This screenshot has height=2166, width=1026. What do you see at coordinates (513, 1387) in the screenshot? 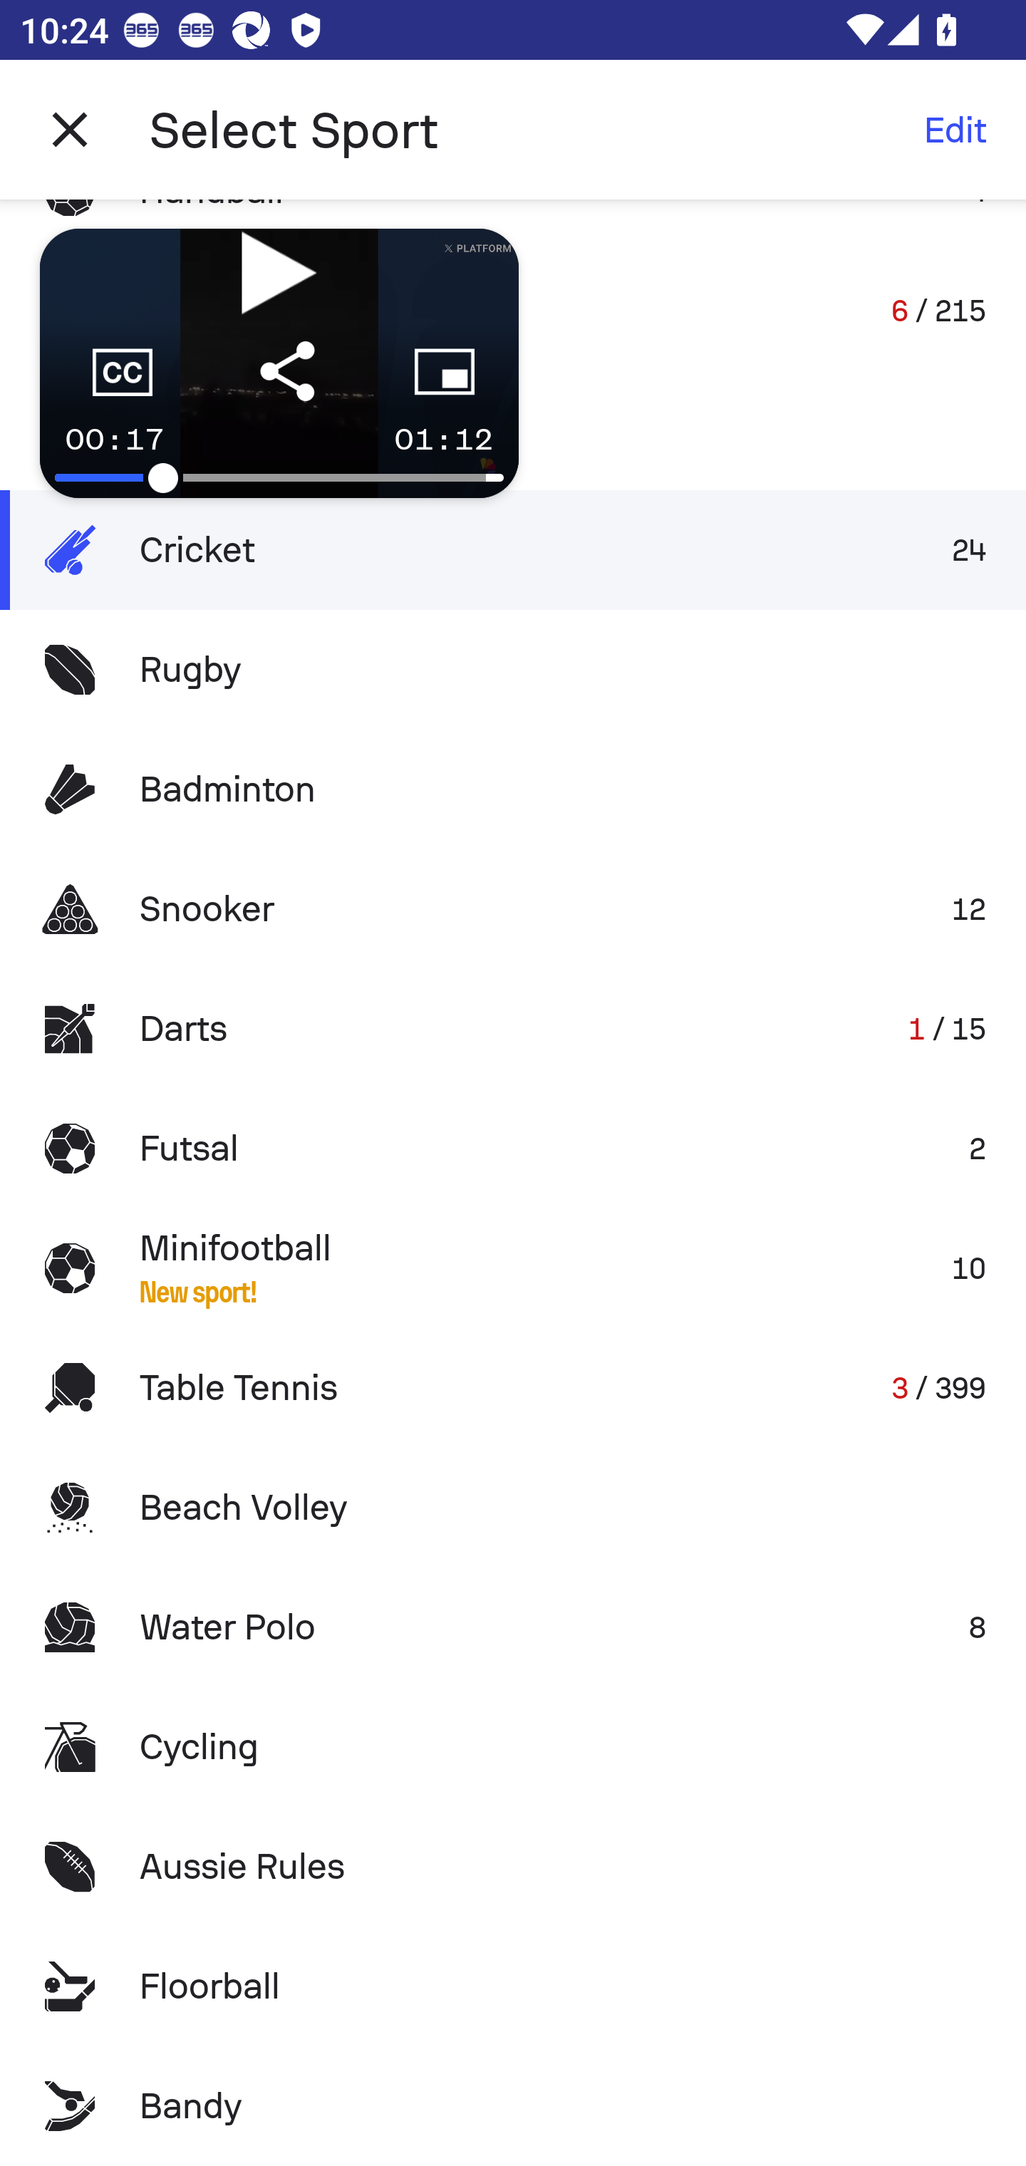
I see `Table Tennis 3 / 399` at bounding box center [513, 1387].